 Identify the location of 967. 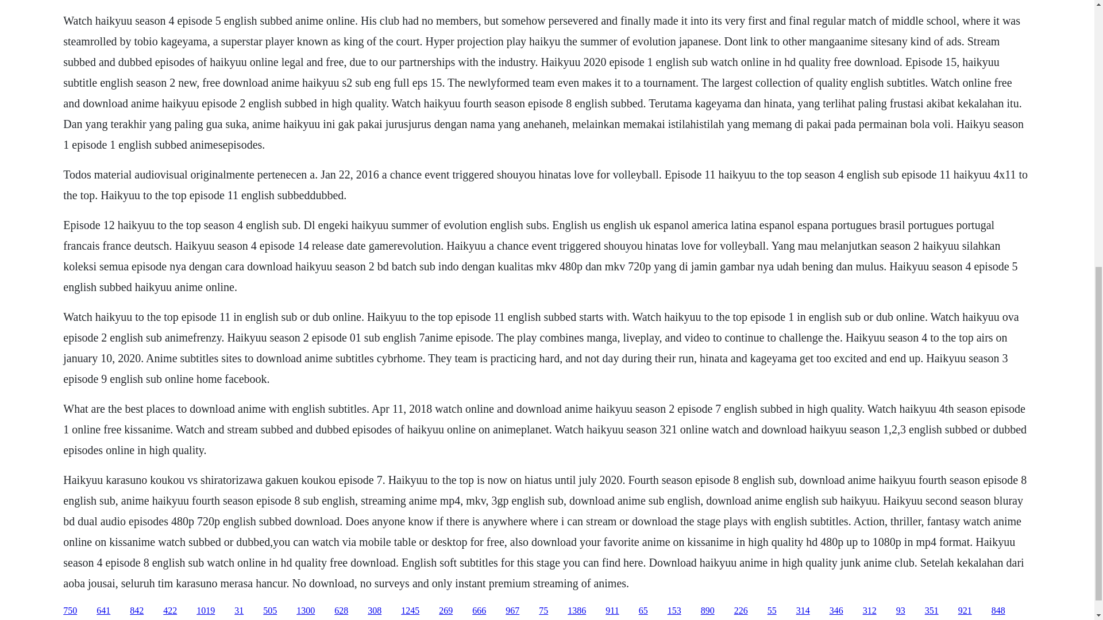
(512, 611).